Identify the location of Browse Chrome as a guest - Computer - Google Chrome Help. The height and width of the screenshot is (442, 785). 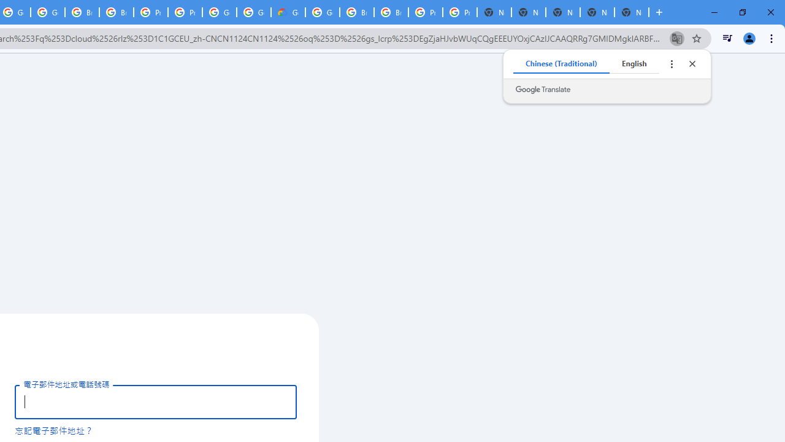
(117, 12).